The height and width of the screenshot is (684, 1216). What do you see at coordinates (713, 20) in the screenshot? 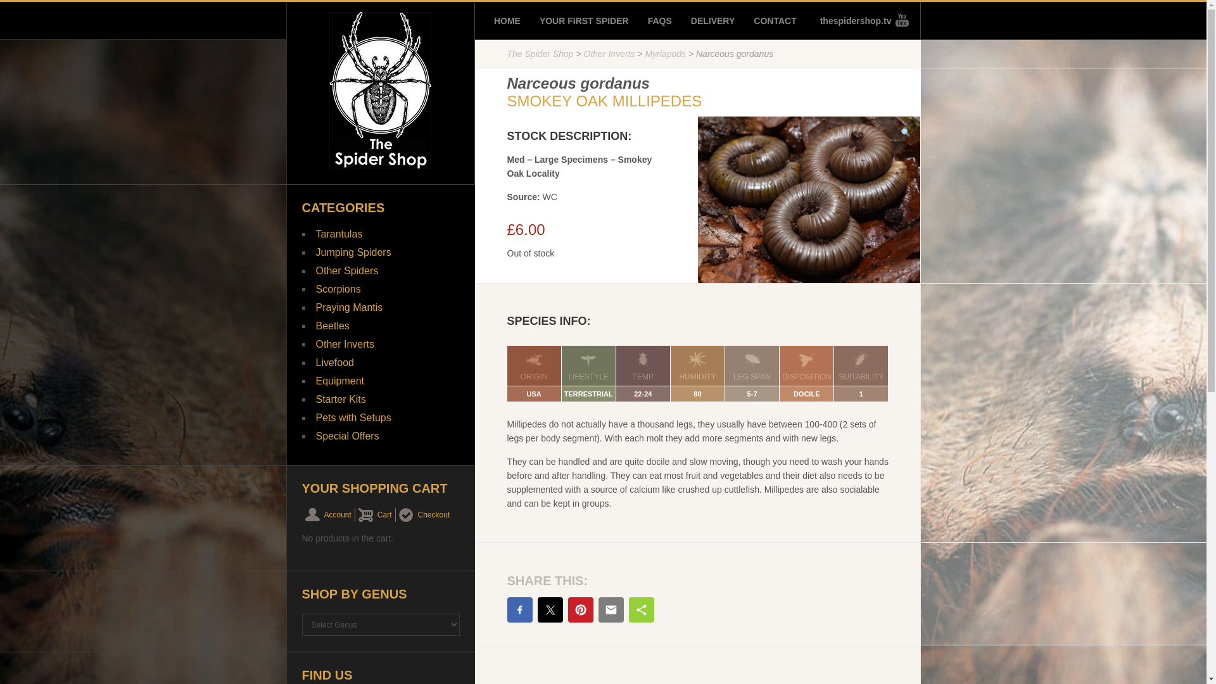
I see `DELIVERY` at bounding box center [713, 20].